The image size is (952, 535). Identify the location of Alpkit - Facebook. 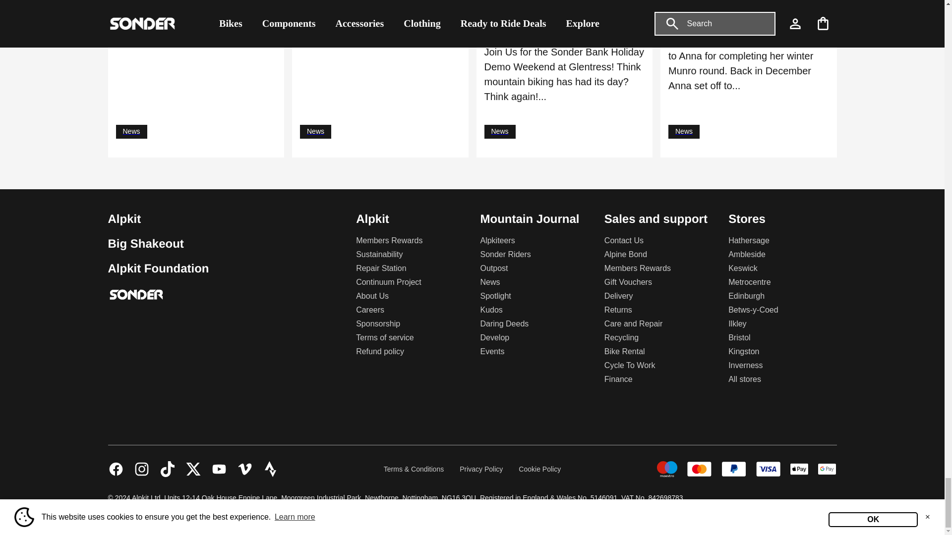
(116, 469).